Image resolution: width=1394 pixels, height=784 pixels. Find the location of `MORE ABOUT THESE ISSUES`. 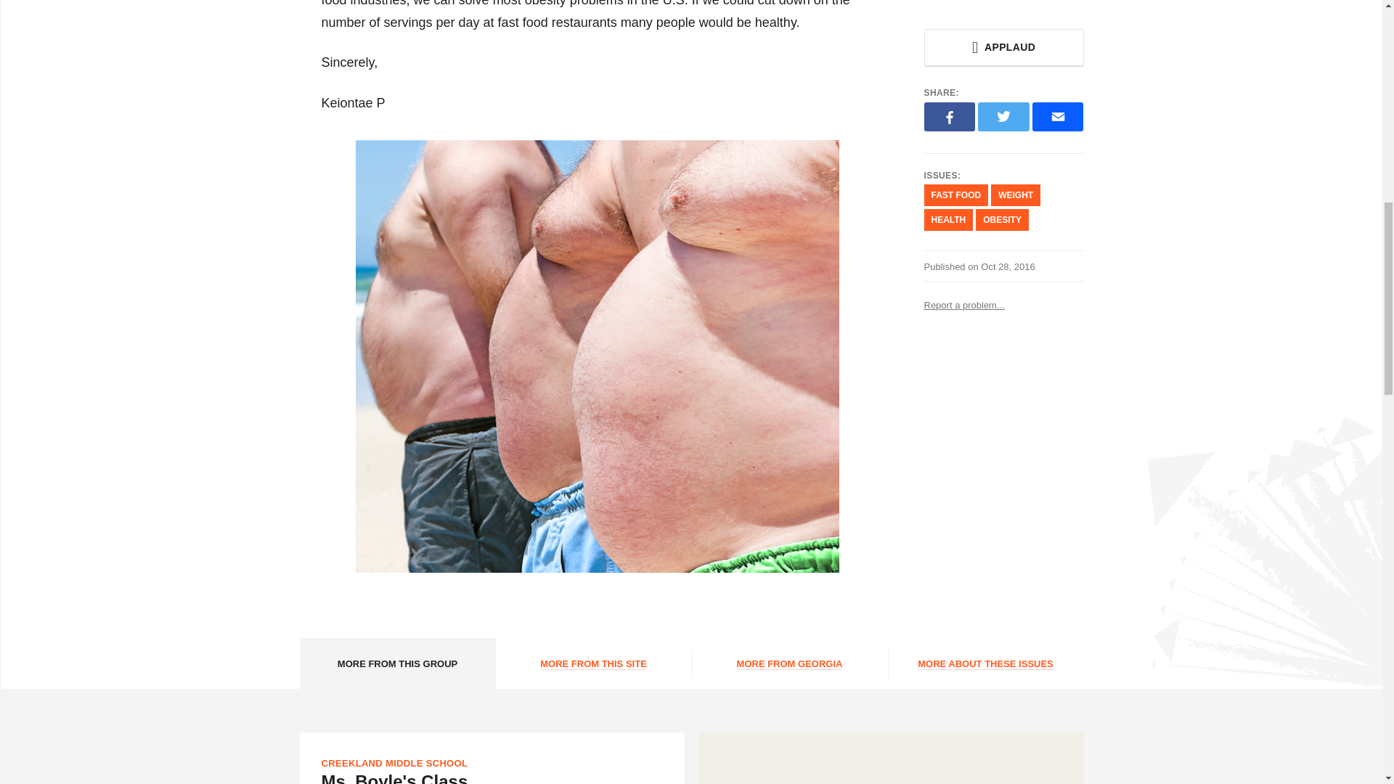

MORE ABOUT THESE ISSUES is located at coordinates (985, 663).